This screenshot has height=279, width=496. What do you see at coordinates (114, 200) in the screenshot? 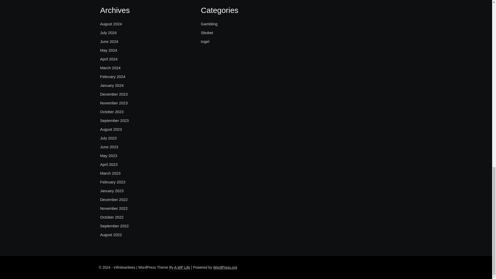
I see `December 2022` at bounding box center [114, 200].